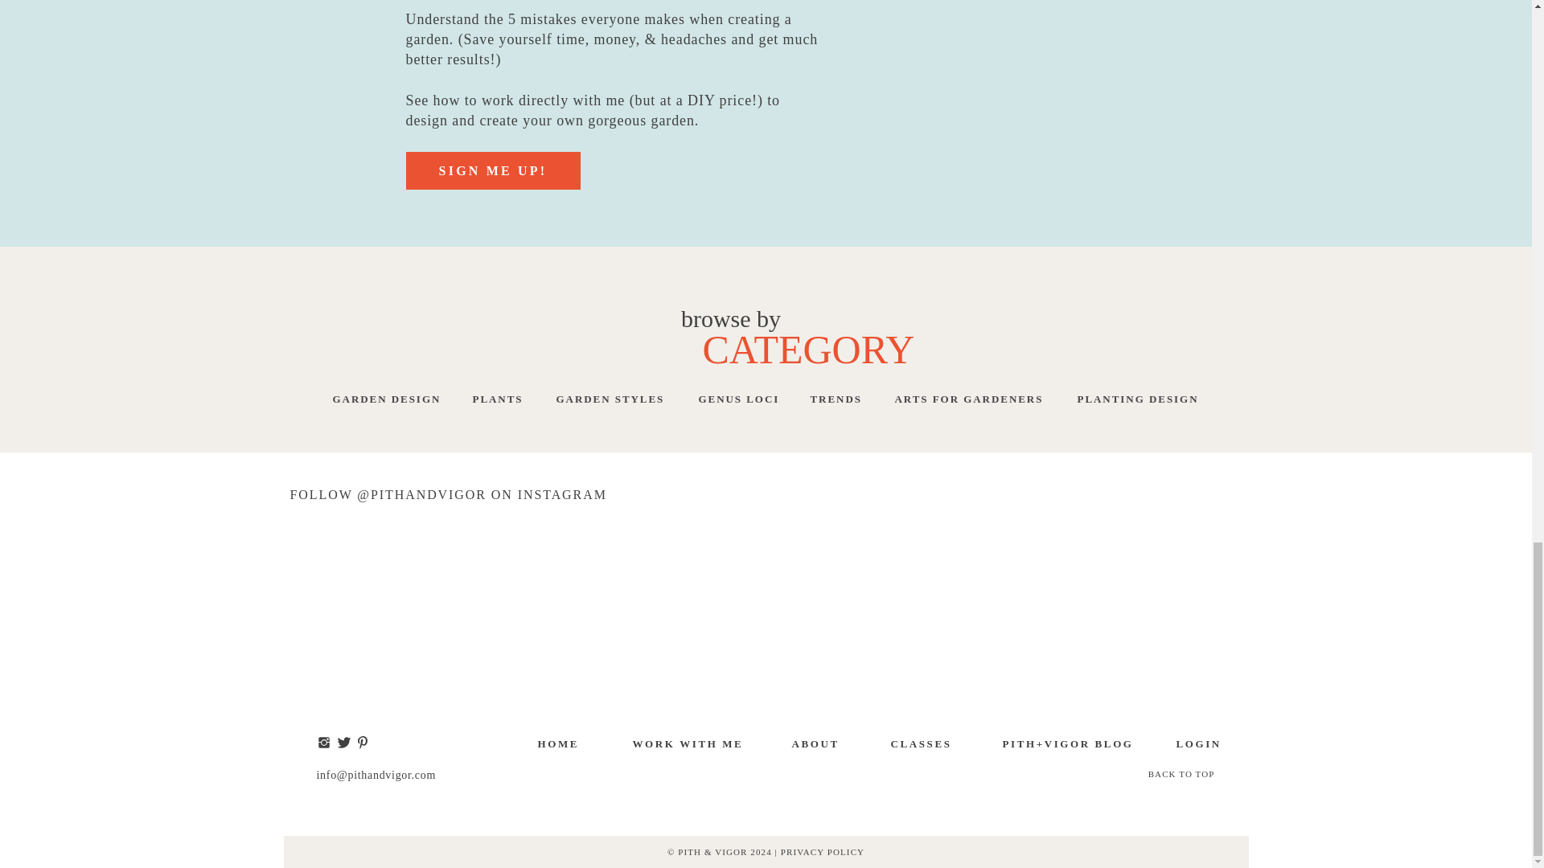 The image size is (1544, 868). Describe the element at coordinates (1074, 138) in the screenshot. I see `bright new pair` at that location.